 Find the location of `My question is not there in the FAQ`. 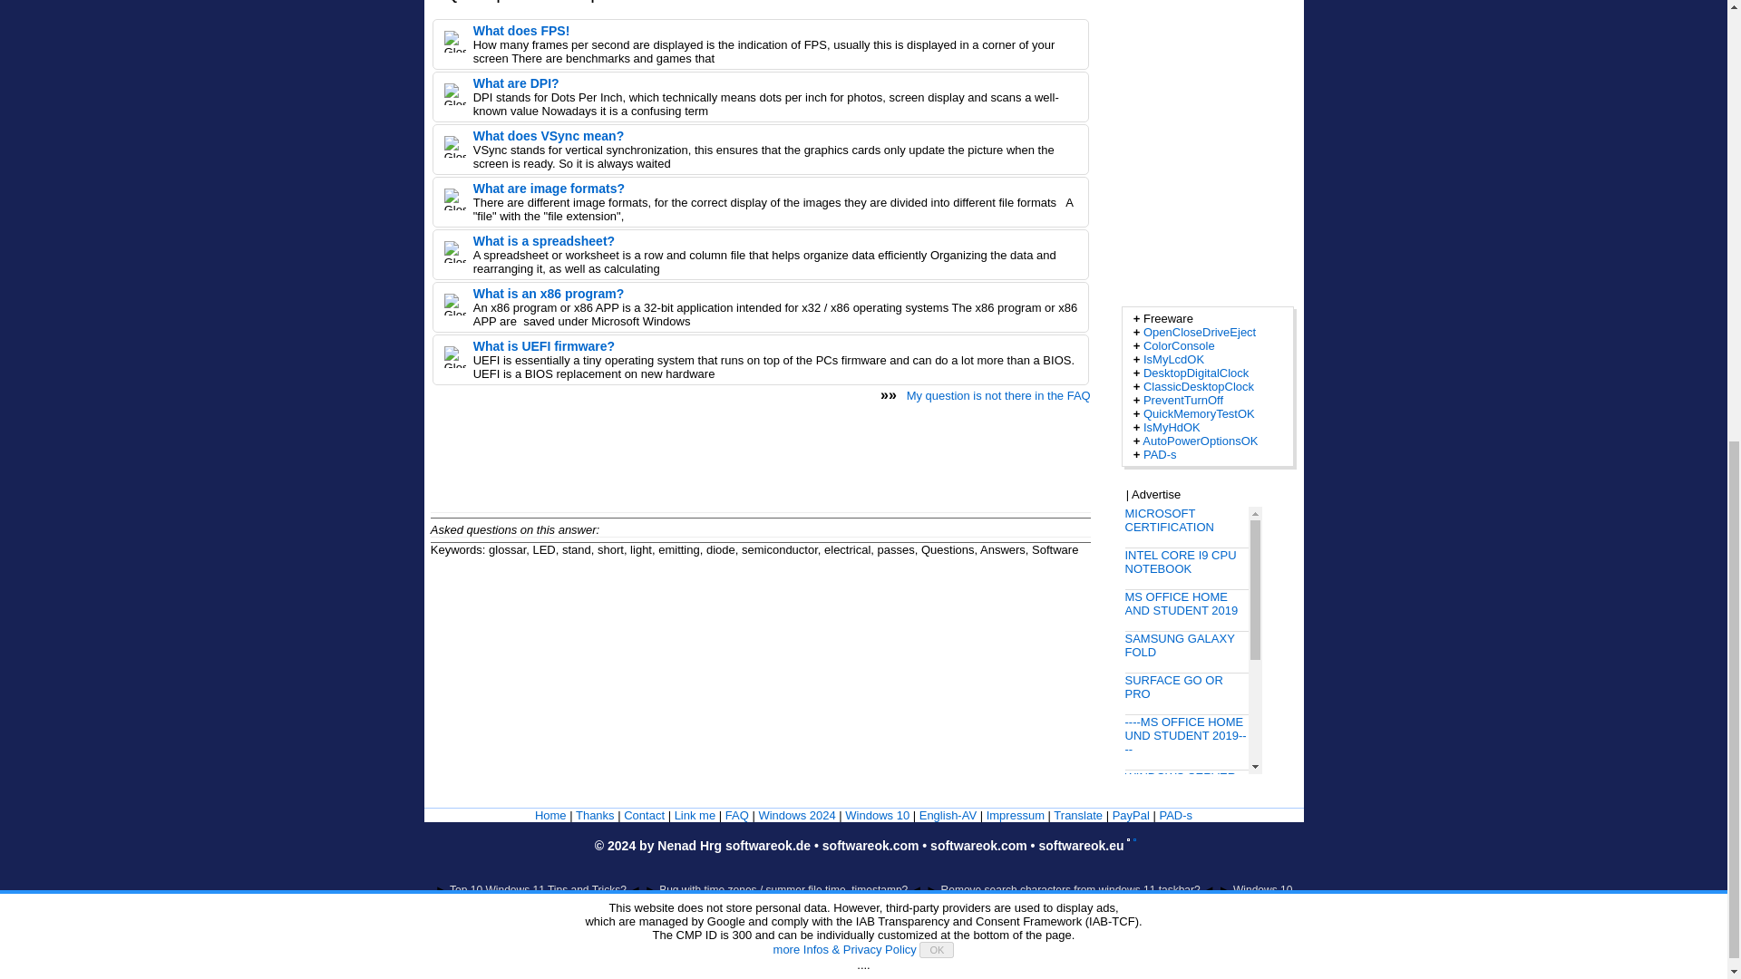

My question is not there in the FAQ is located at coordinates (999, 395).